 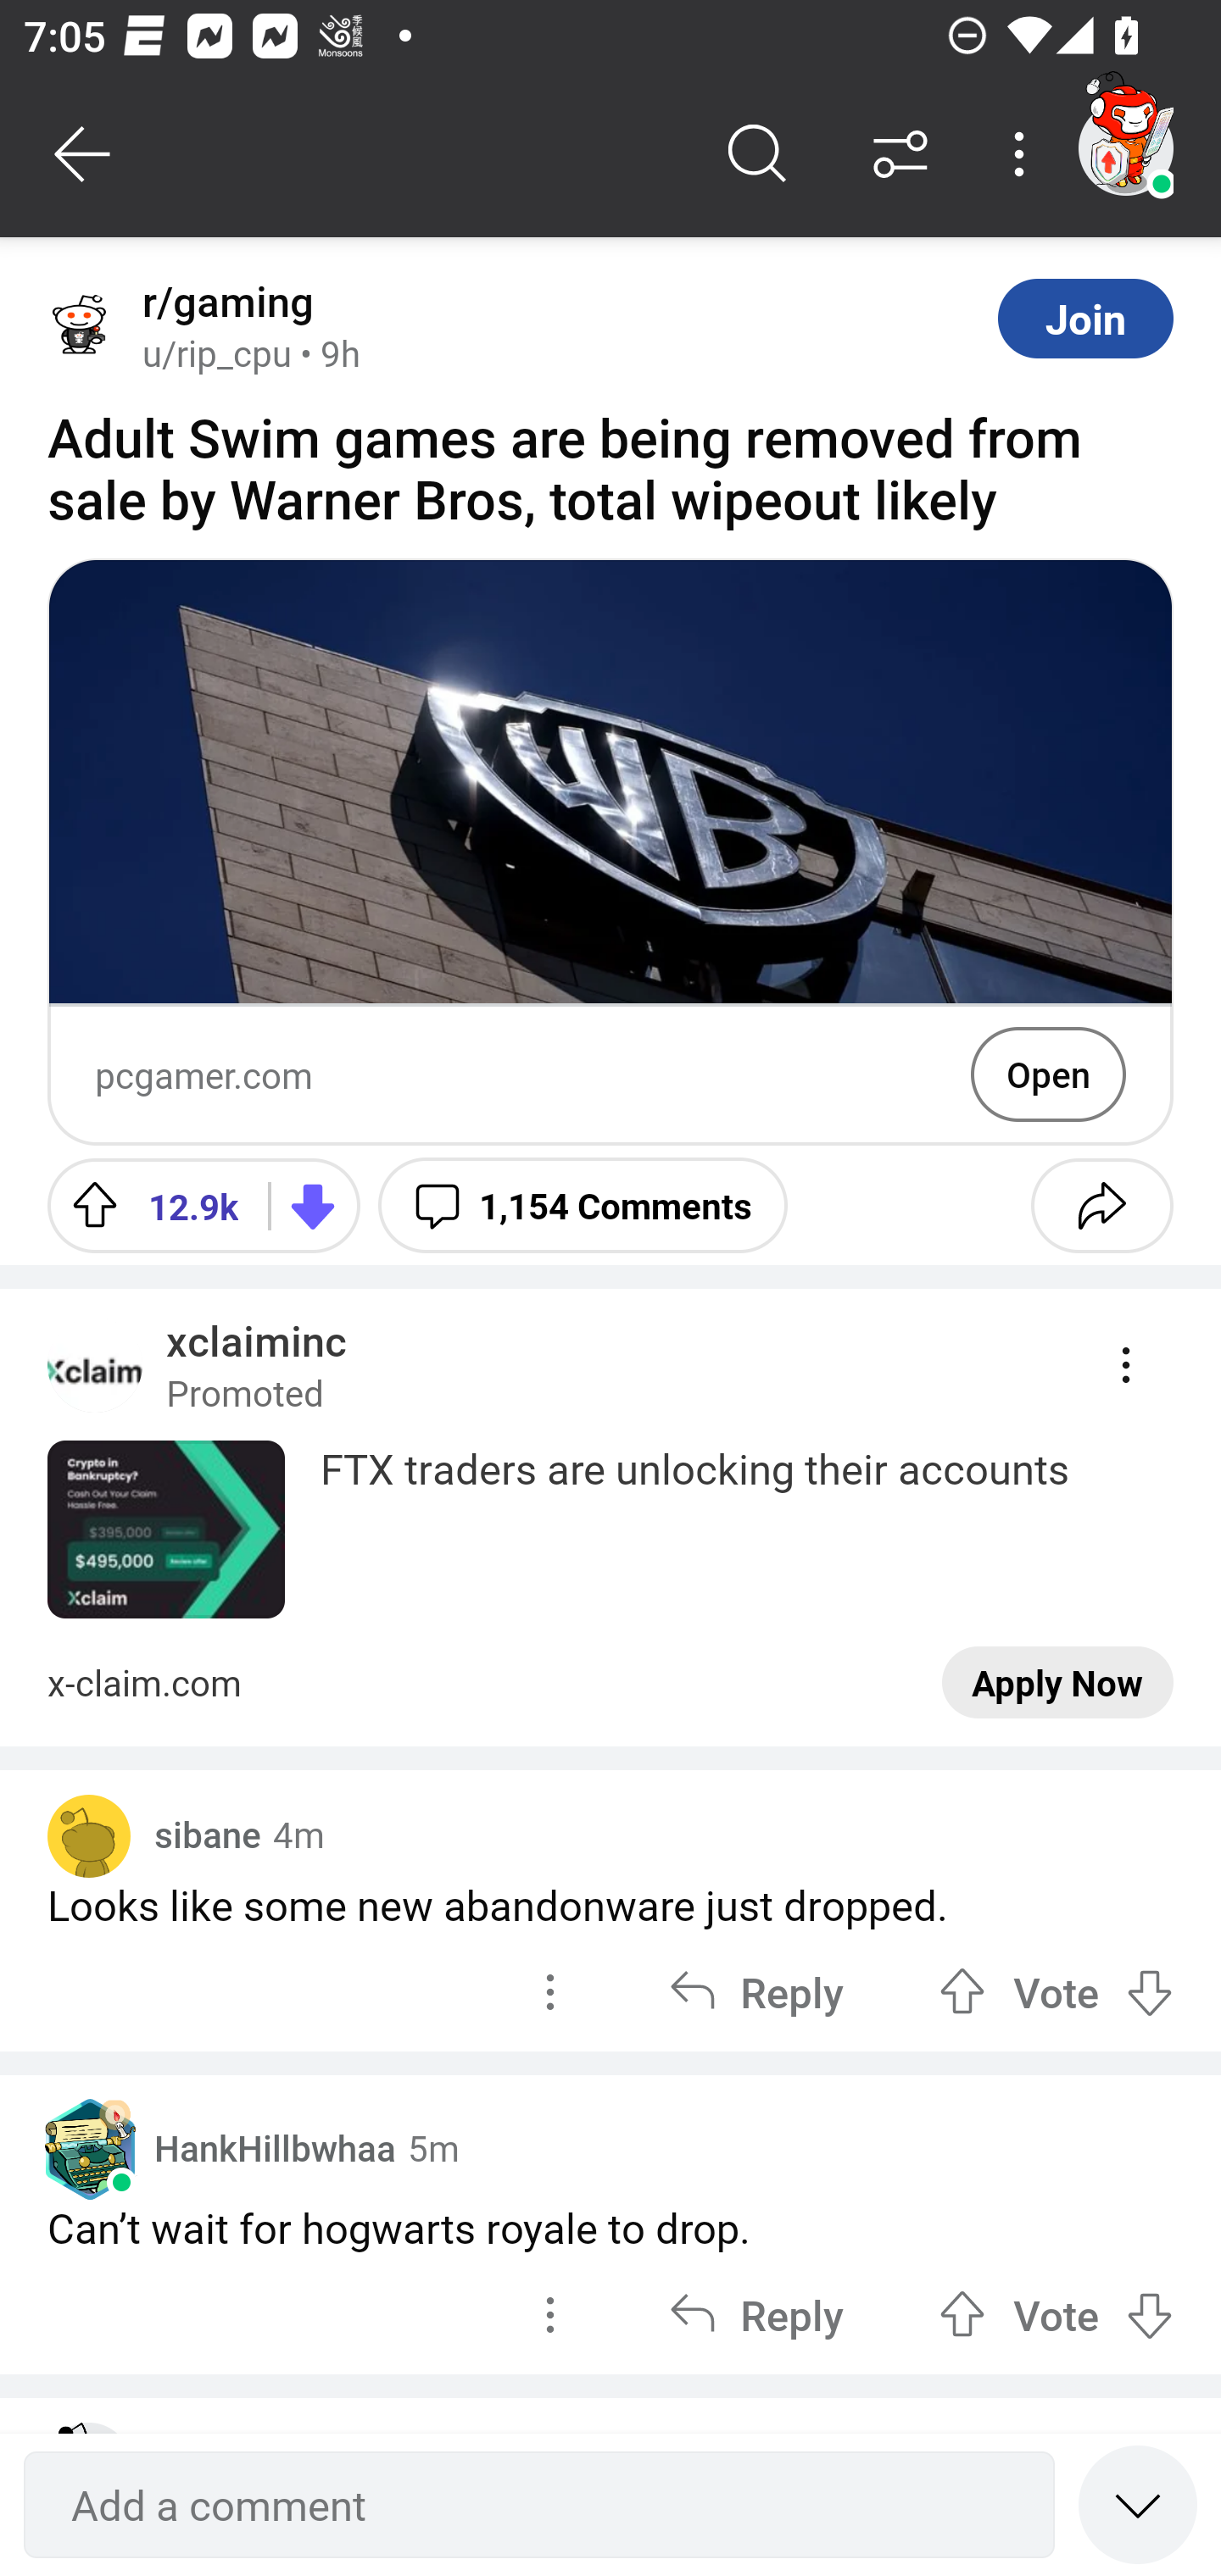 I want to click on Open, so click(x=1048, y=1074).